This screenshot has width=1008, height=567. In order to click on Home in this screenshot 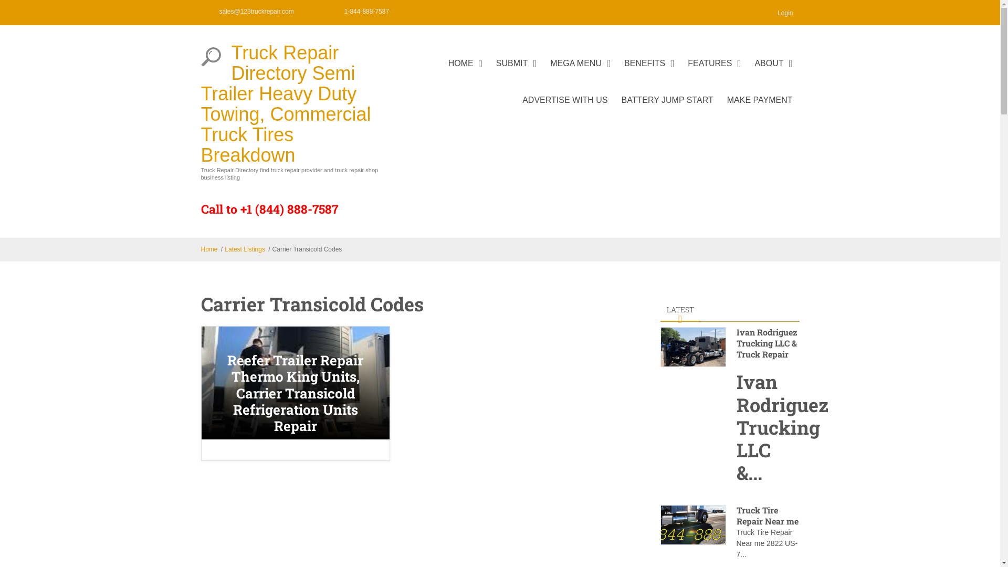, I will do `click(209, 249)`.